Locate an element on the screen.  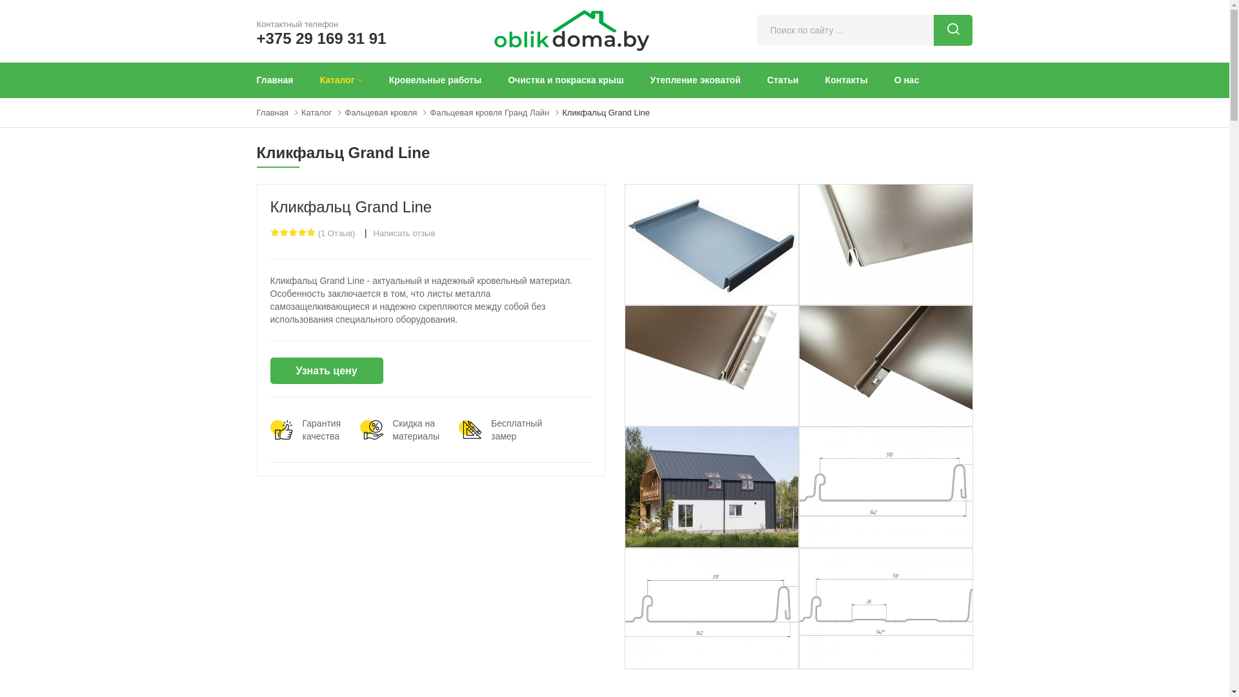
sisea.search is located at coordinates (953, 30).